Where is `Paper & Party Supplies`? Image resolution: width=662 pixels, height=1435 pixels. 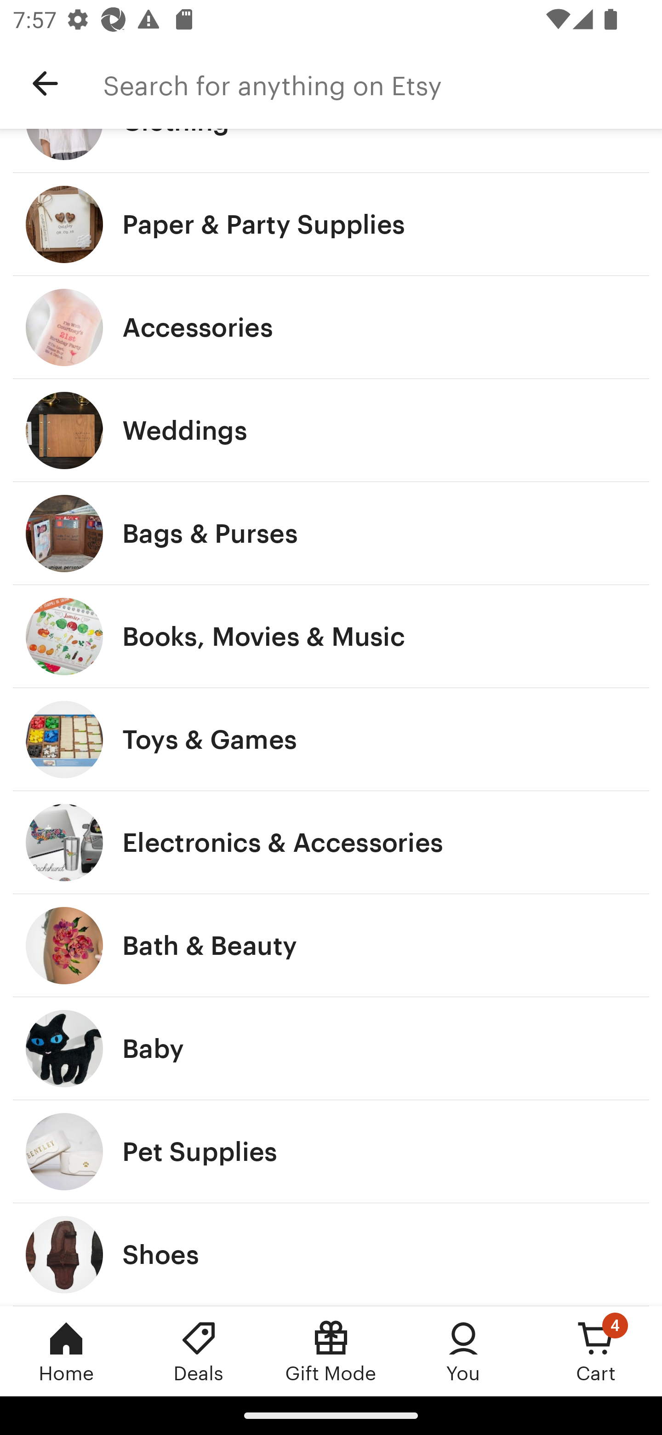 Paper & Party Supplies is located at coordinates (331, 224).